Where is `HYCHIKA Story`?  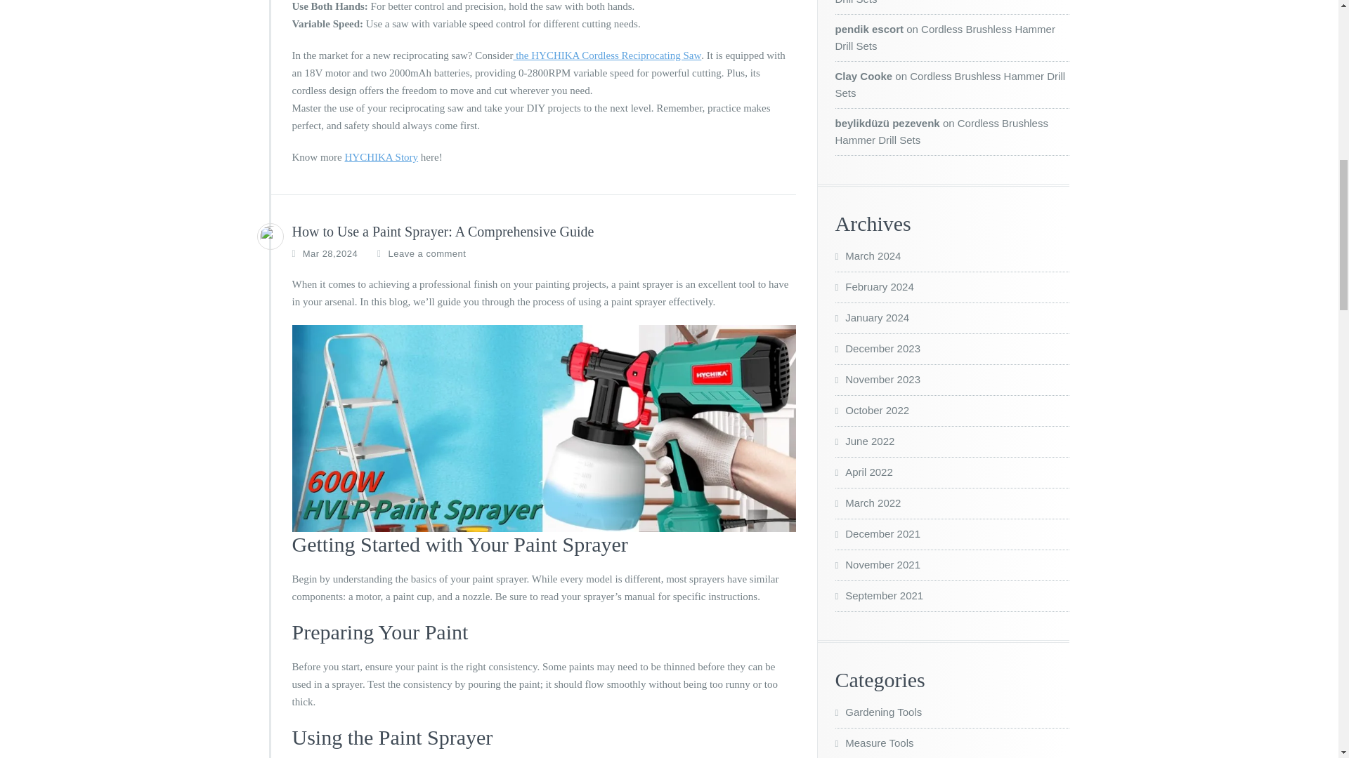 HYCHIKA Story is located at coordinates (381, 157).